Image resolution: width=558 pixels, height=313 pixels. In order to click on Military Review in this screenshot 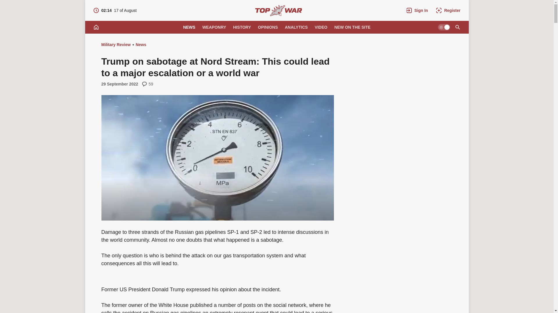, I will do `click(116, 45)`.